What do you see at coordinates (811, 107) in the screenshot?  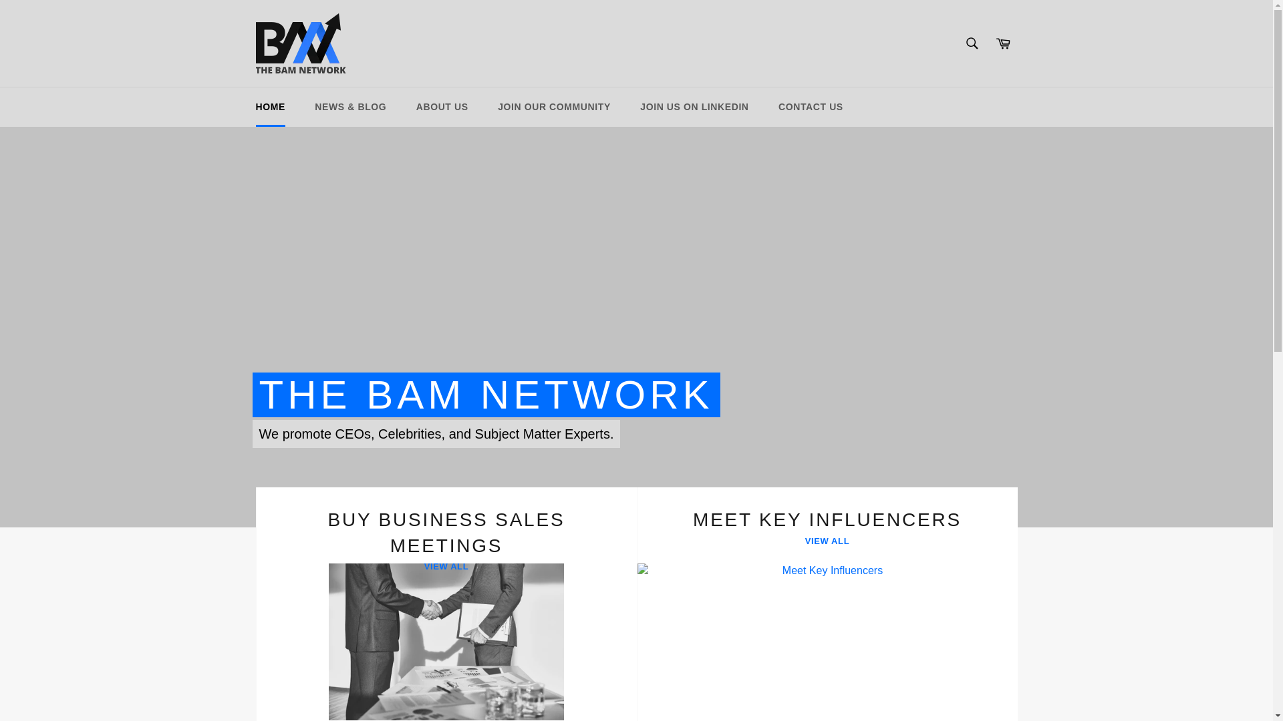 I see `HOME` at bounding box center [811, 107].